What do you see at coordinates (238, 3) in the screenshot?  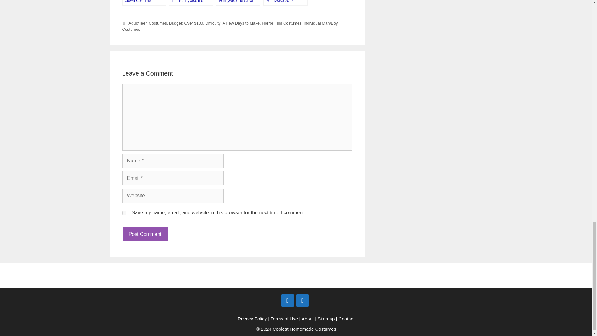 I see `Original Homemade Pennywise the Clown Costume` at bounding box center [238, 3].